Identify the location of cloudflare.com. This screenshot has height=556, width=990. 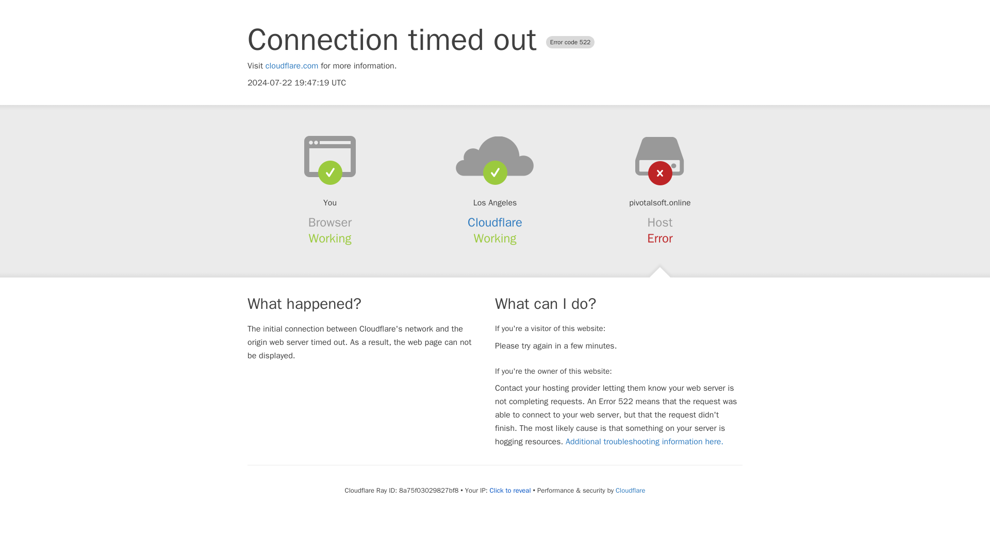
(292, 66).